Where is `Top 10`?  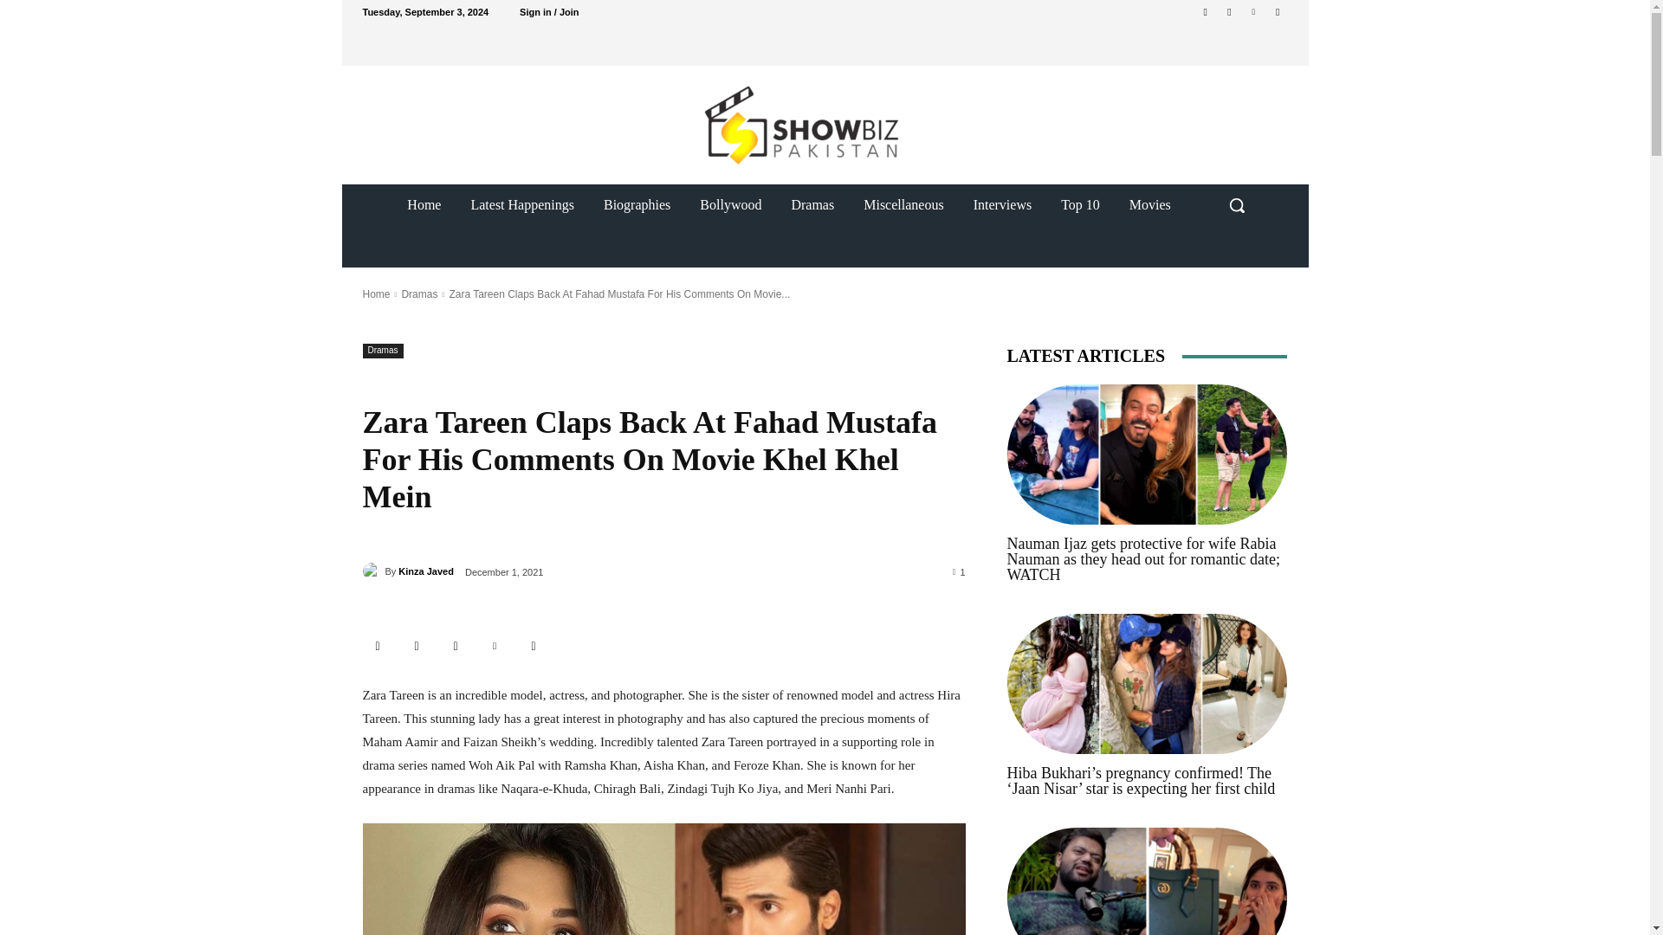
Top 10 is located at coordinates (1079, 204).